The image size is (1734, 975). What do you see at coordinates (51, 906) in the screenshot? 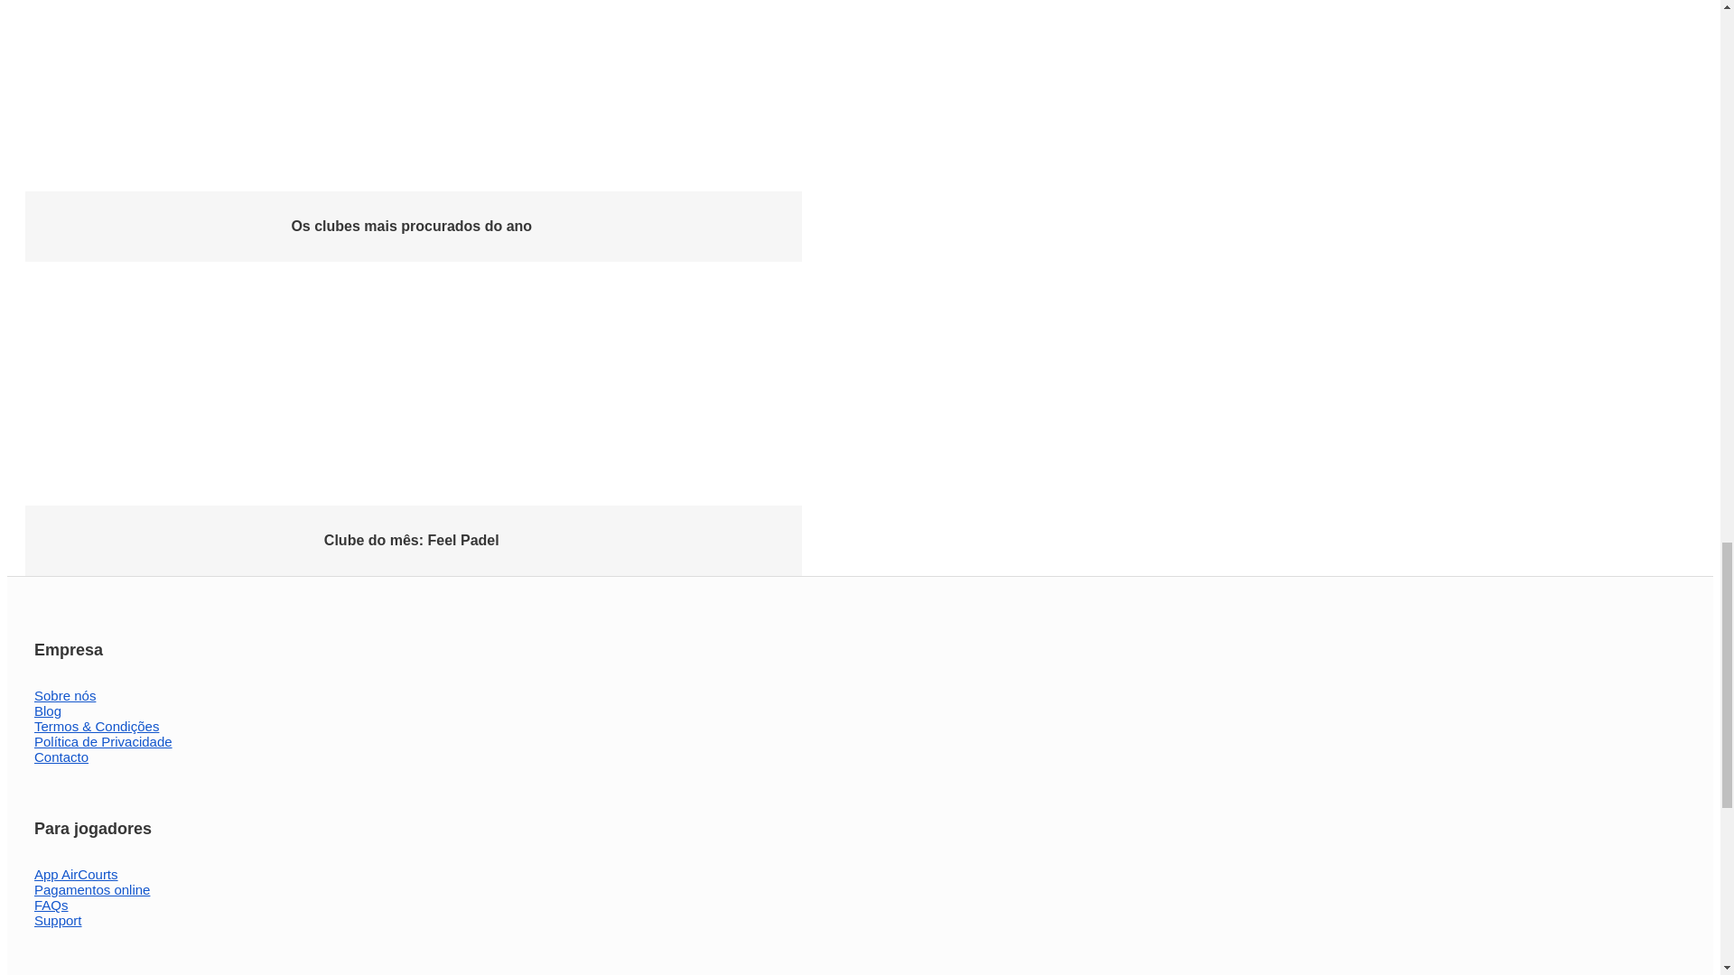
I see `FAQs` at bounding box center [51, 906].